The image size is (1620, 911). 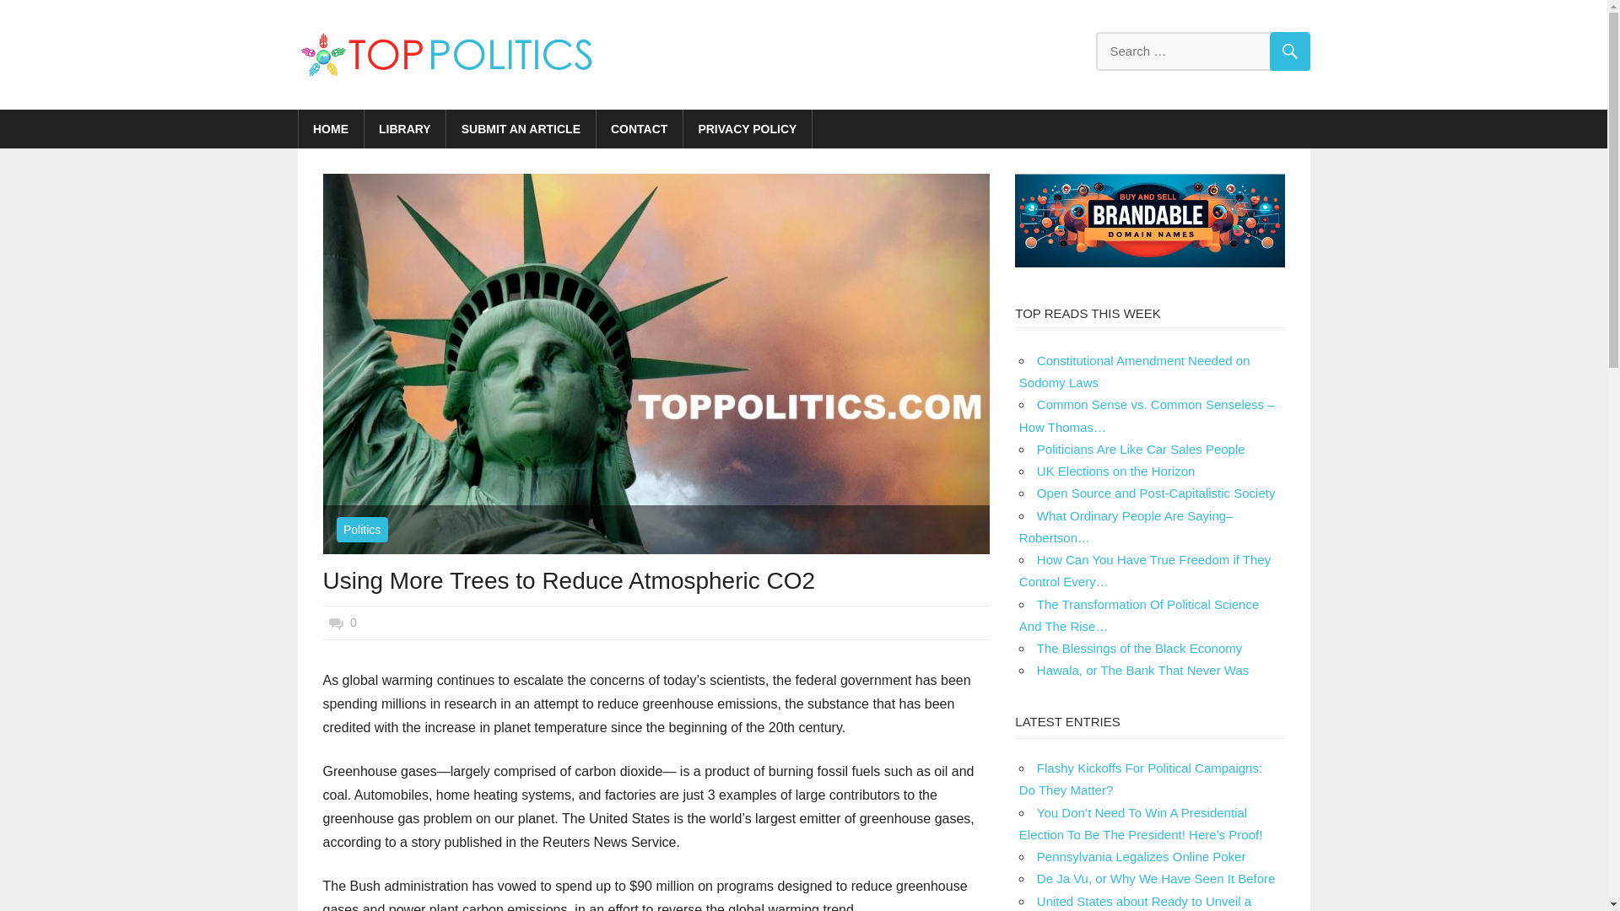 I want to click on Search for:, so click(x=1201, y=51).